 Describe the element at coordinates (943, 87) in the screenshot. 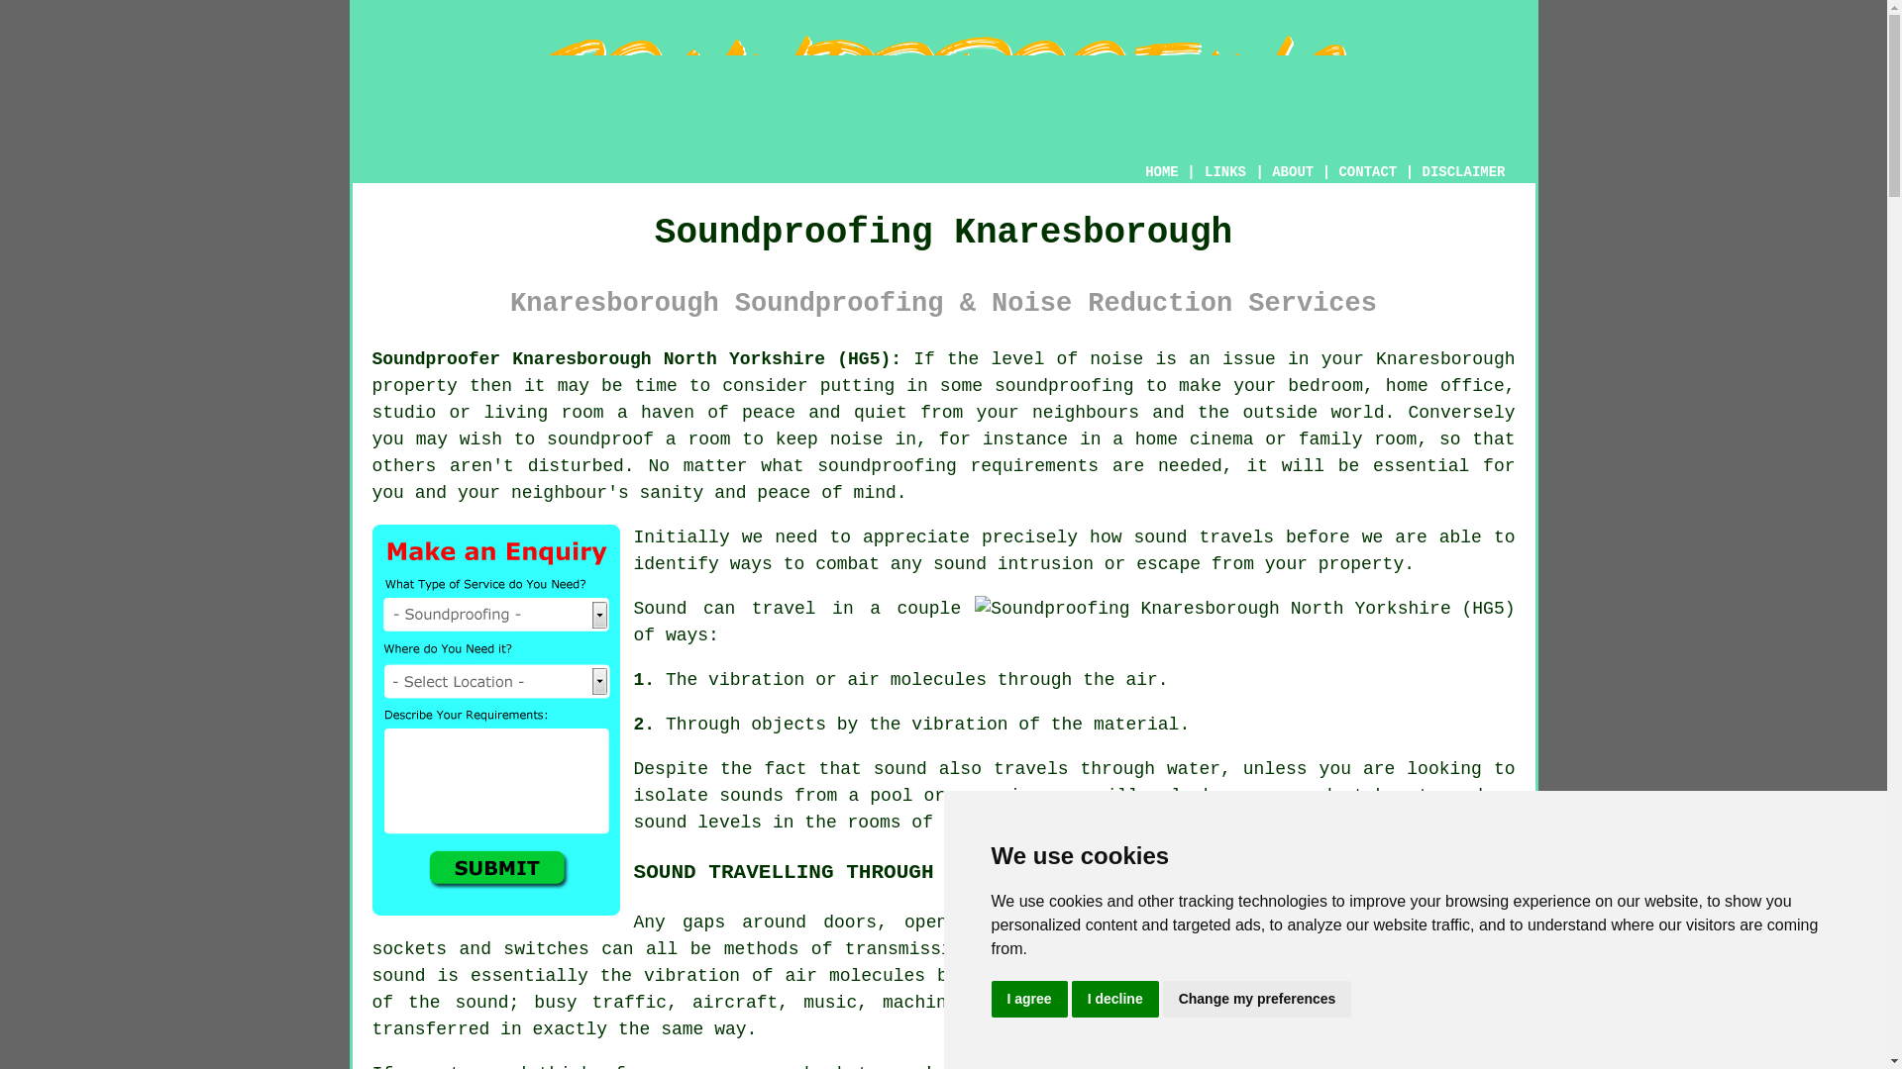

I see `Soundproofing Knaresborough` at that location.